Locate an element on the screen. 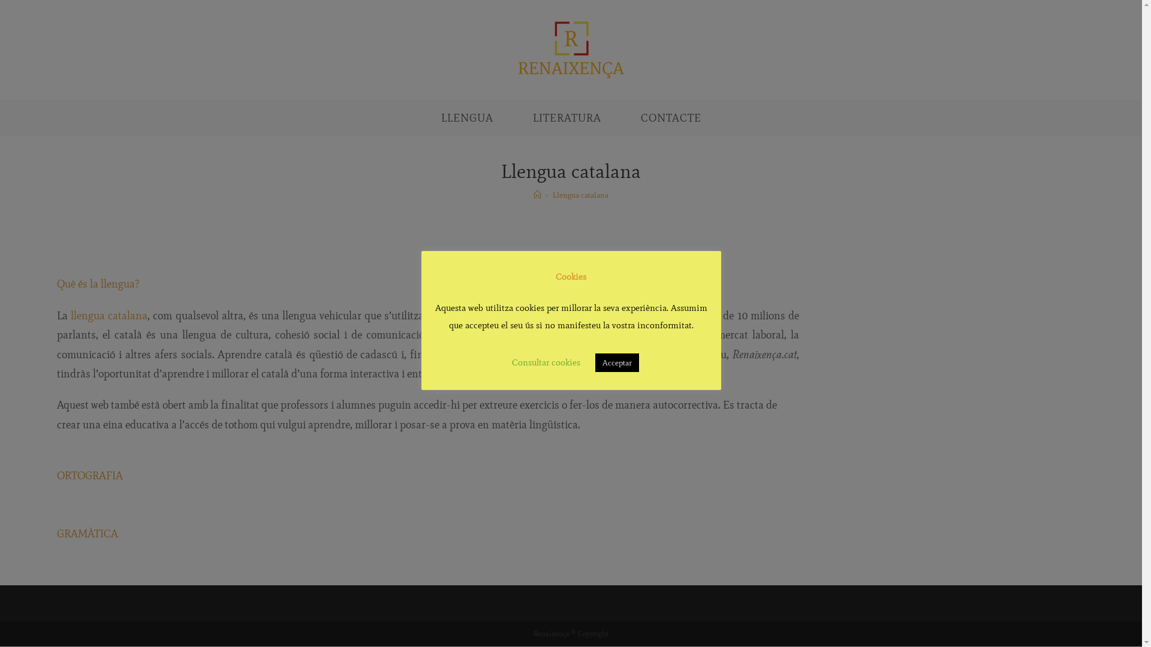  Consultar cookies is located at coordinates (546, 362).